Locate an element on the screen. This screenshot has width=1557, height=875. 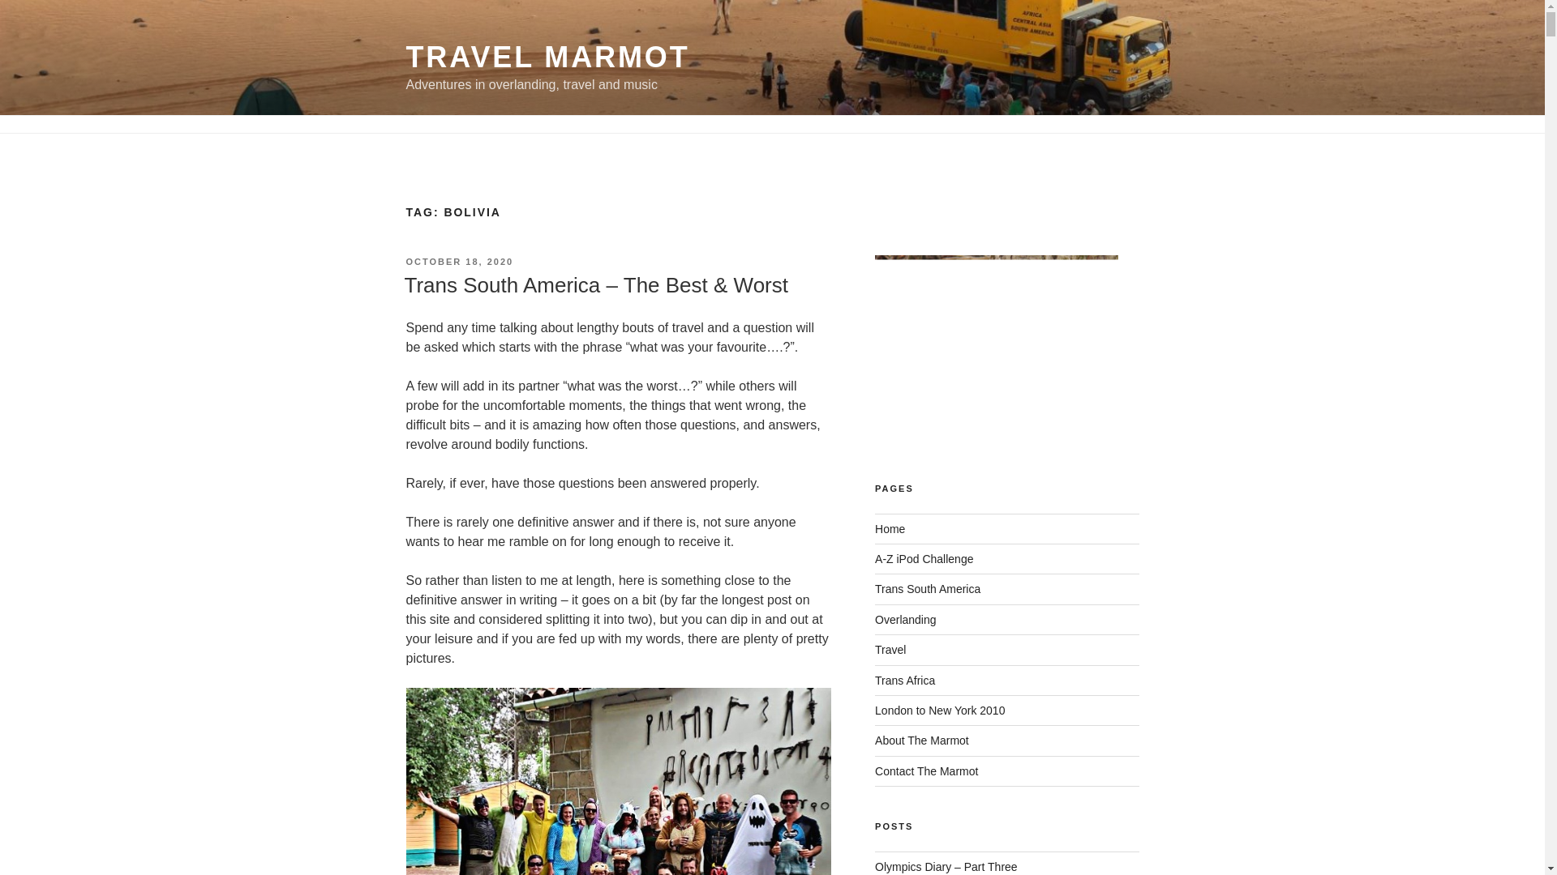
TRAVEL MARMOT is located at coordinates (547, 57).